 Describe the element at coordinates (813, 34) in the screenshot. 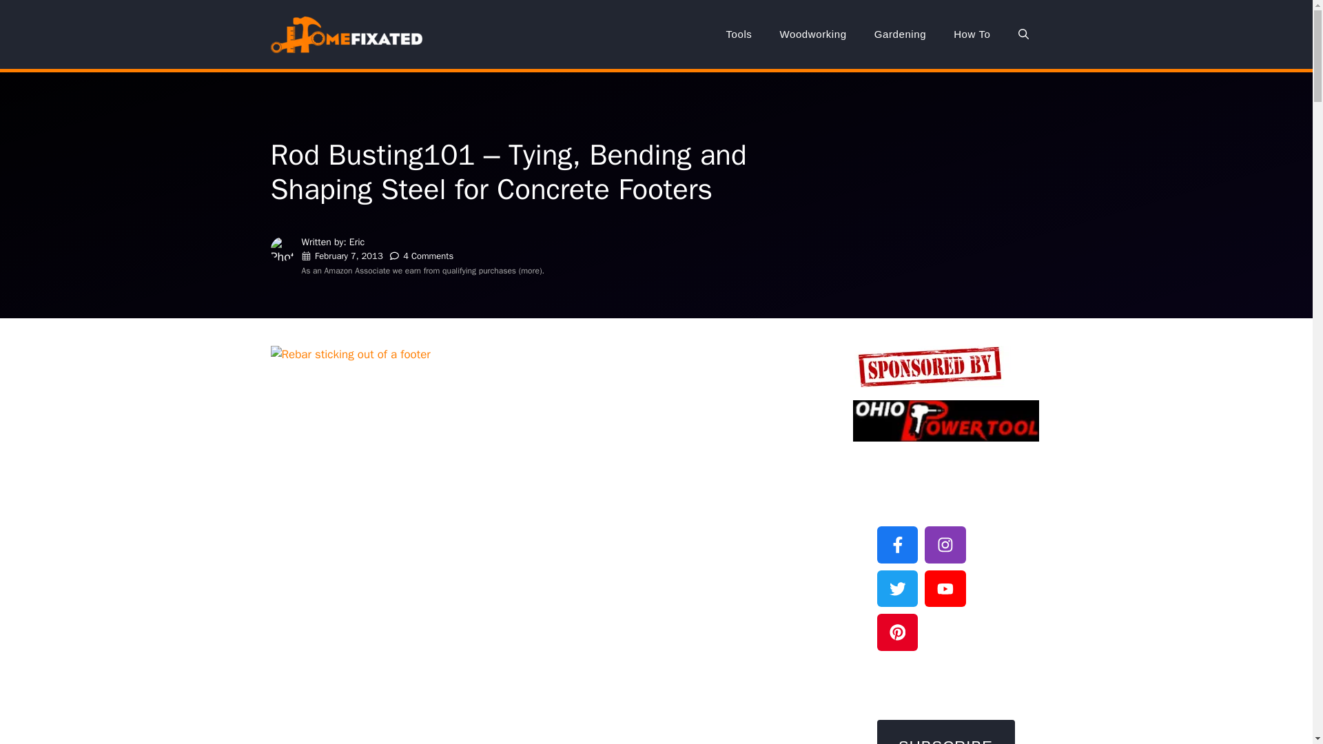

I see `Woodworking` at that location.